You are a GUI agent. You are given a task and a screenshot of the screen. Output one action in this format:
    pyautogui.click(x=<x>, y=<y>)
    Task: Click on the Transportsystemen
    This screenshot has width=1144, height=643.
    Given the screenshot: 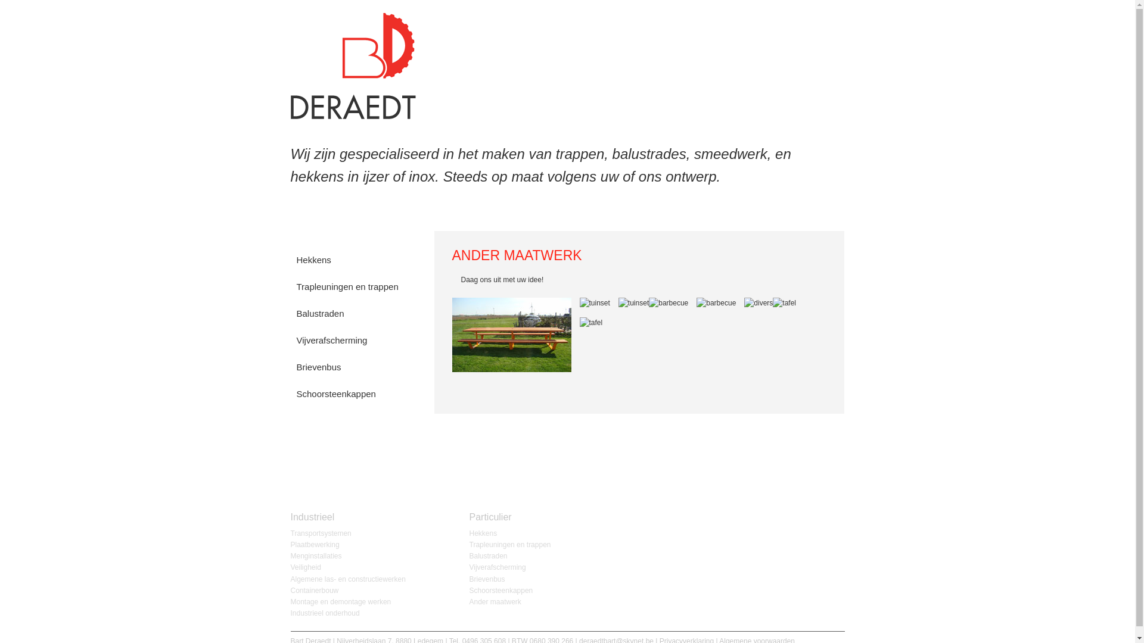 What is the action you would take?
    pyautogui.click(x=321, y=533)
    